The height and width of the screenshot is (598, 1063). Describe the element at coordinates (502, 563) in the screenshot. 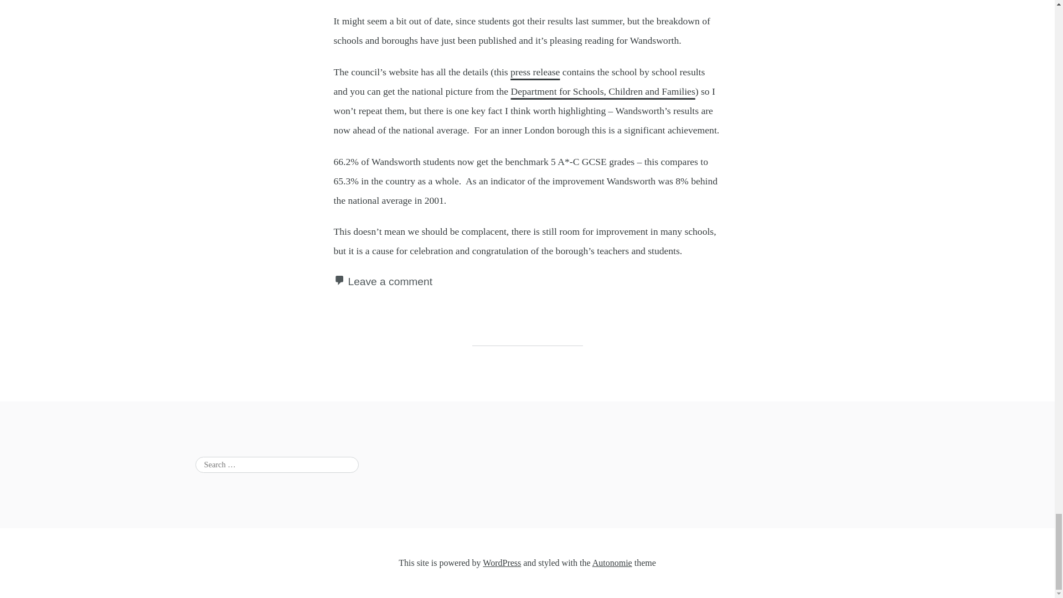

I see `WordPress` at that location.